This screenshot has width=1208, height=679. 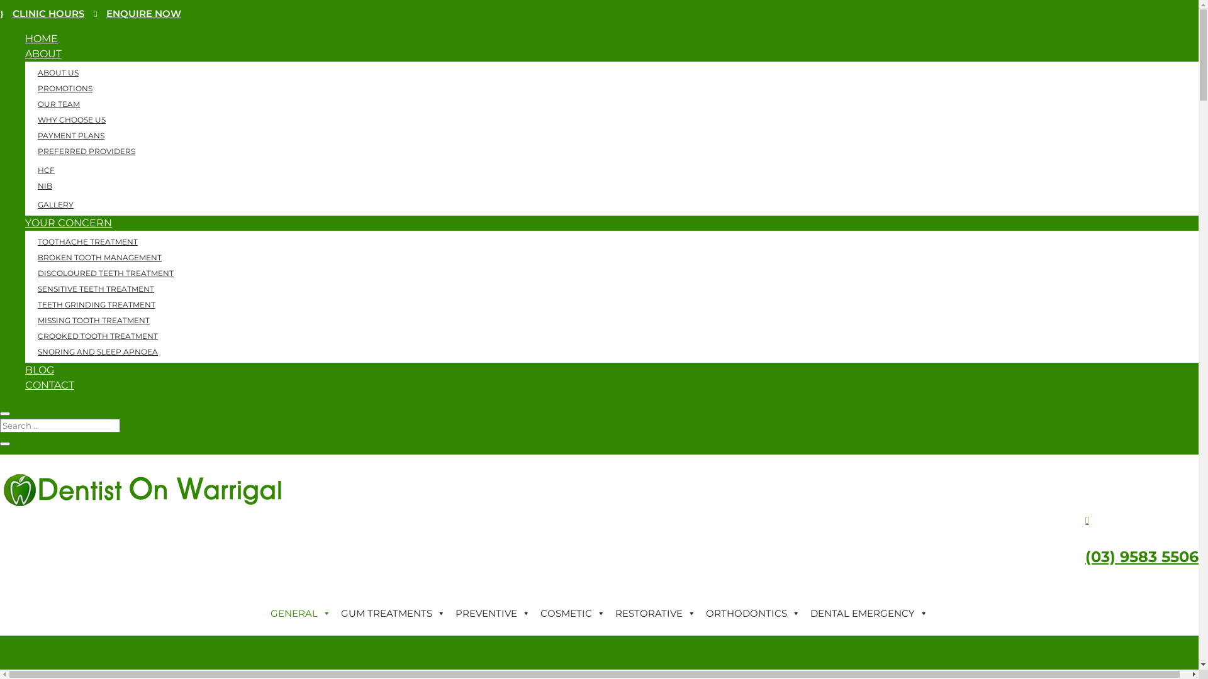 What do you see at coordinates (43, 54) in the screenshot?
I see `ABOUT` at bounding box center [43, 54].